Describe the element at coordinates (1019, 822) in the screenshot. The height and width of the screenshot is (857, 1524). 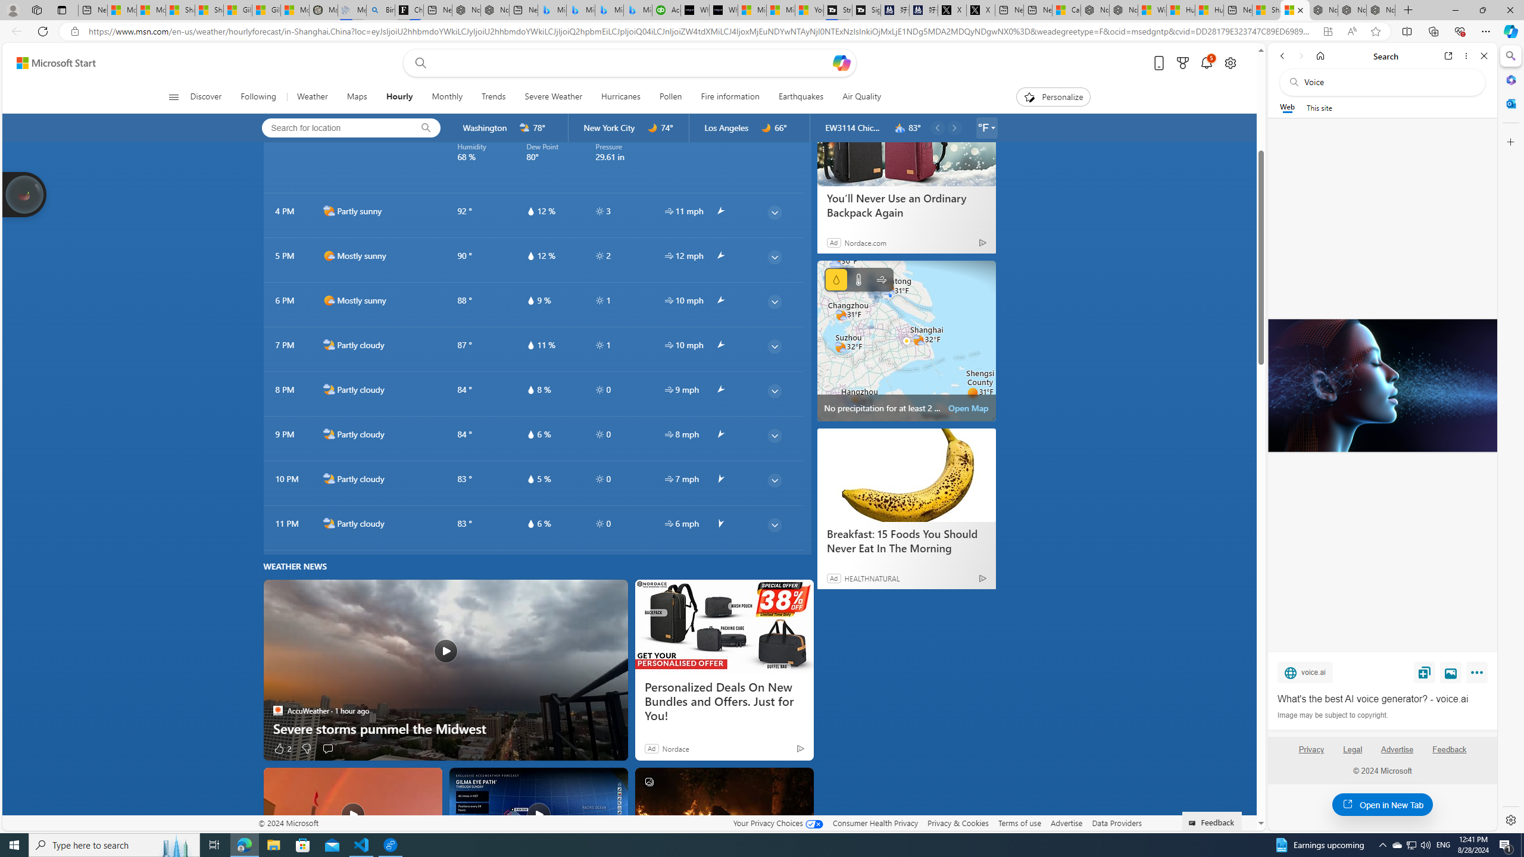
I see `Terms of use` at that location.